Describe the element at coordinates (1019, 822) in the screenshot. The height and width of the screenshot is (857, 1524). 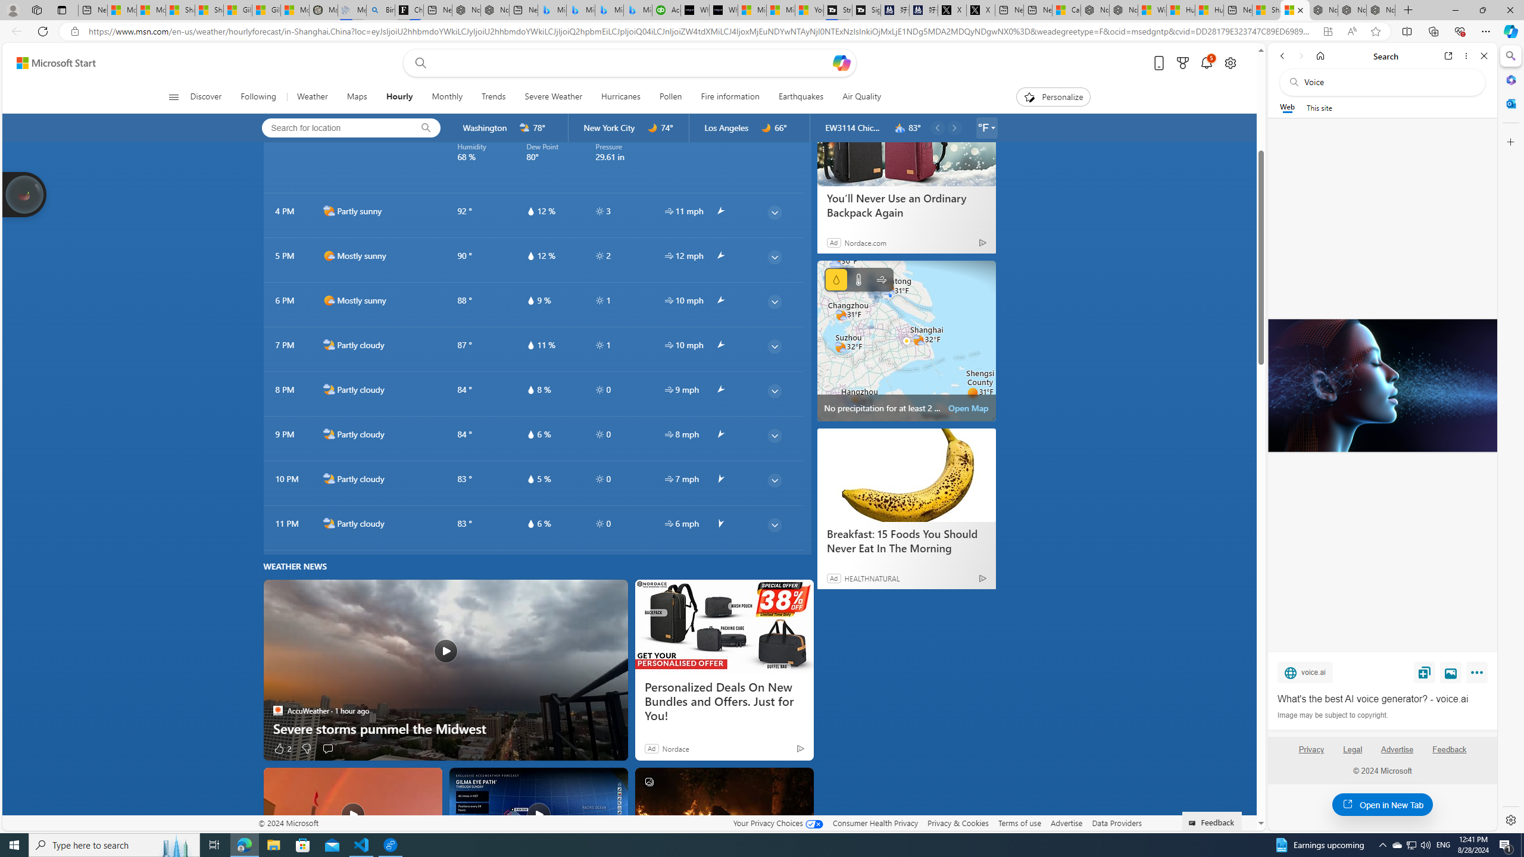
I see `Terms of use` at that location.